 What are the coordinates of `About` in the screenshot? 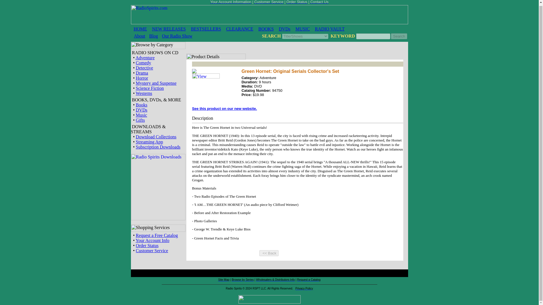 It's located at (140, 36).